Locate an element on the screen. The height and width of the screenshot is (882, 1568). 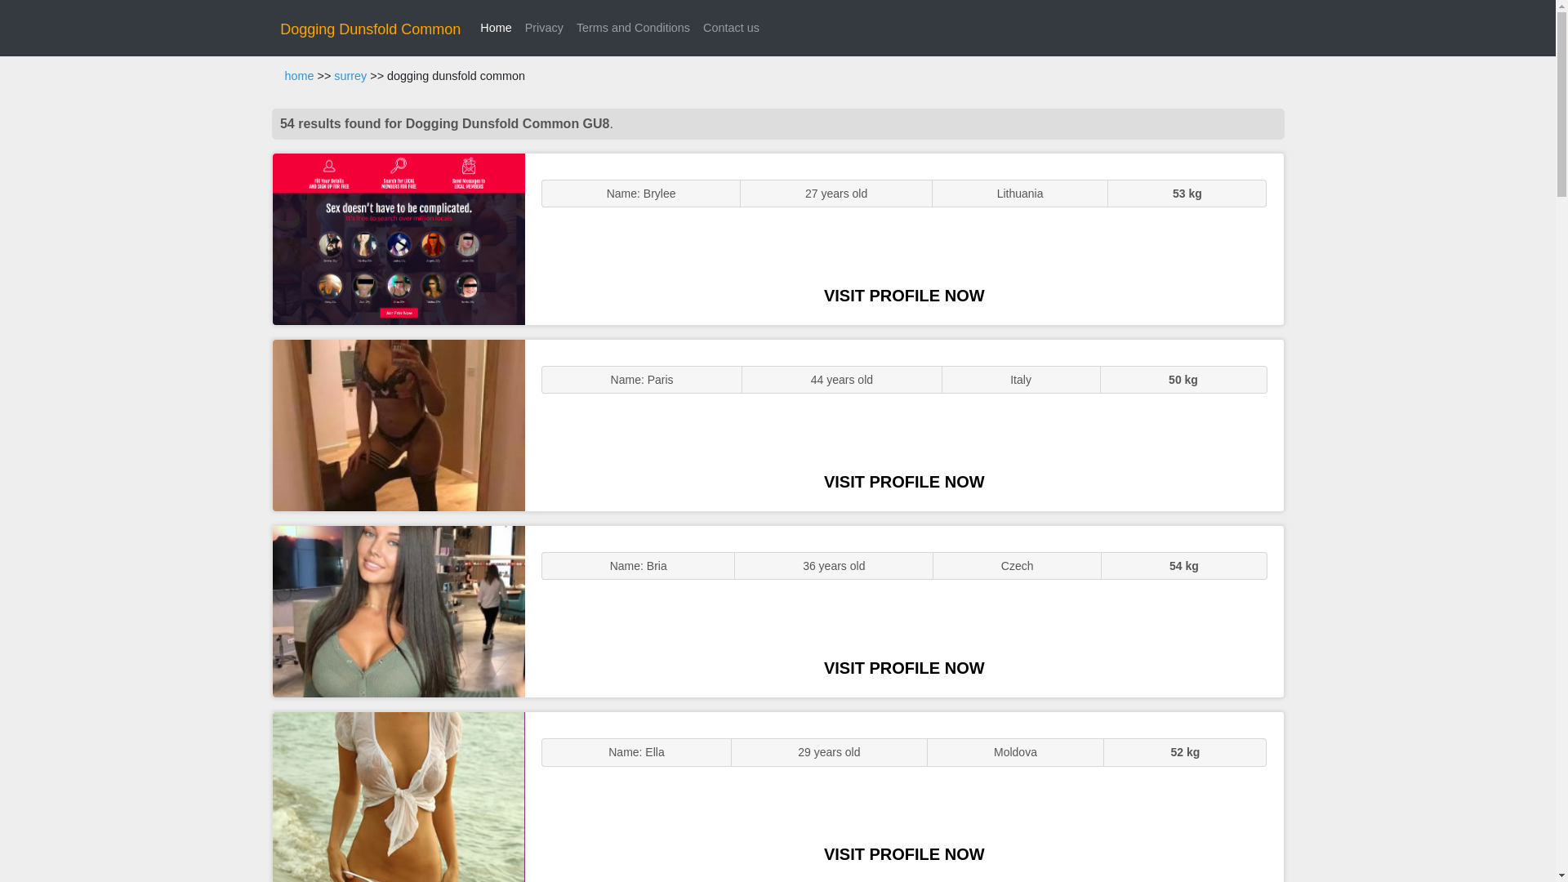
Contact us is located at coordinates (731, 28).